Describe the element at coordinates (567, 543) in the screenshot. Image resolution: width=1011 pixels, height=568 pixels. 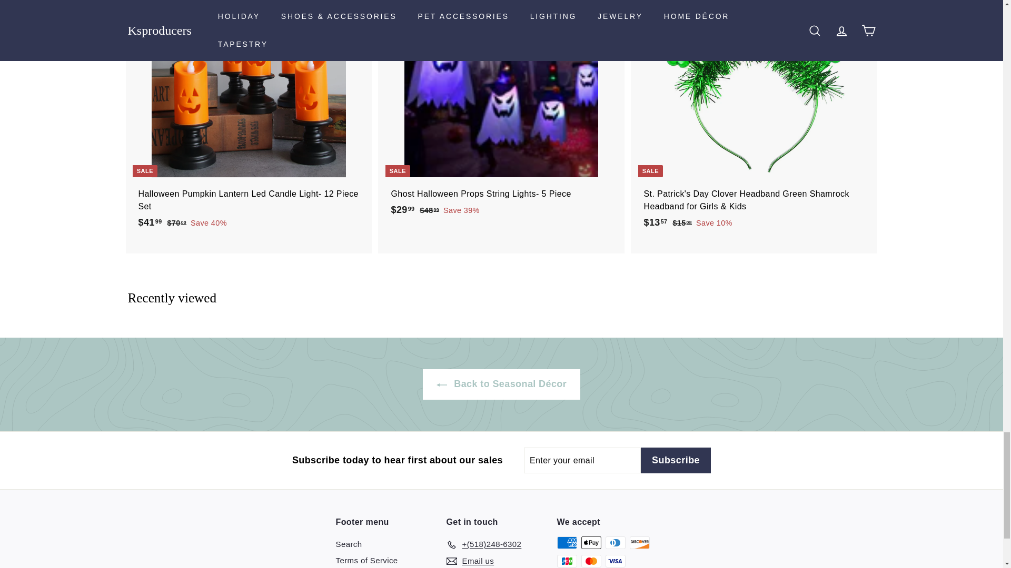
I see `American Express` at that location.